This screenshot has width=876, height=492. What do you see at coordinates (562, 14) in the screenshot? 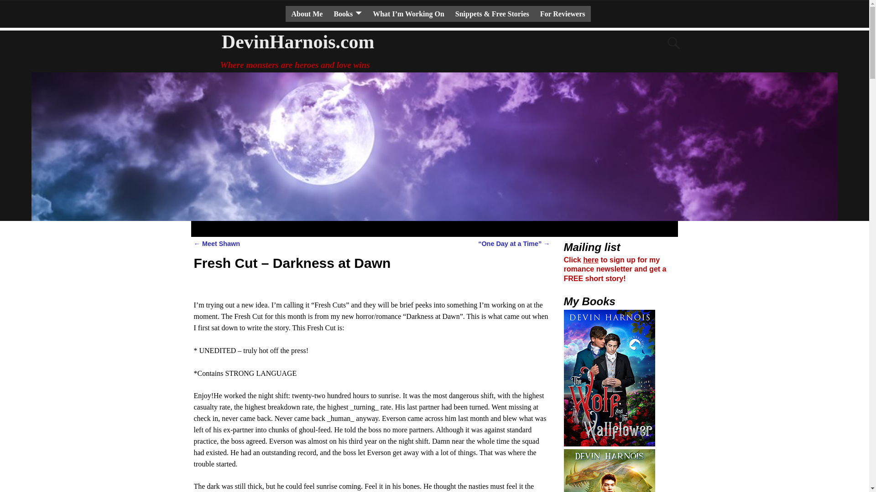
I see `For Reviewers` at bounding box center [562, 14].